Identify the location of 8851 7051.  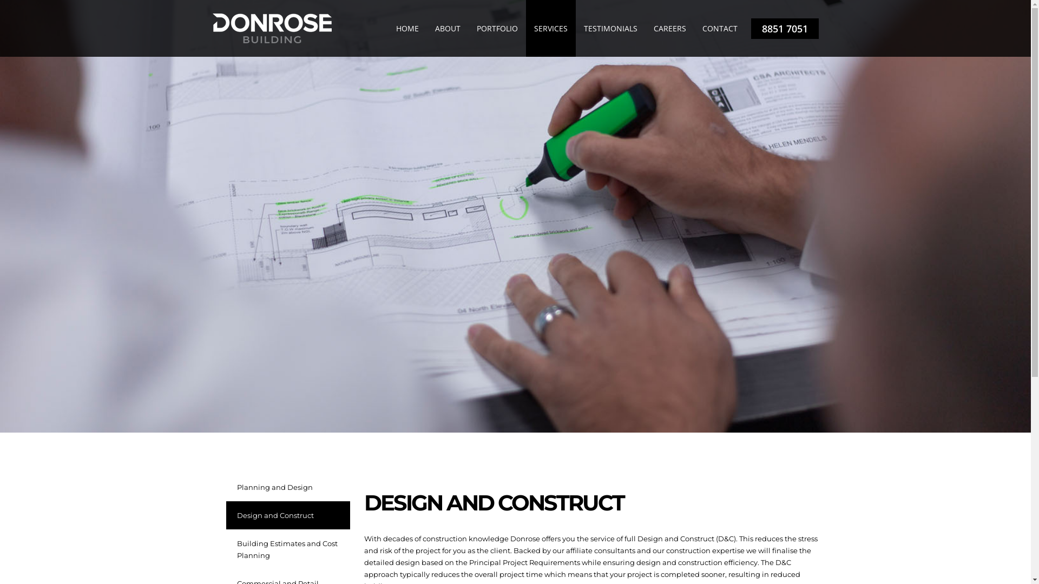
(785, 29).